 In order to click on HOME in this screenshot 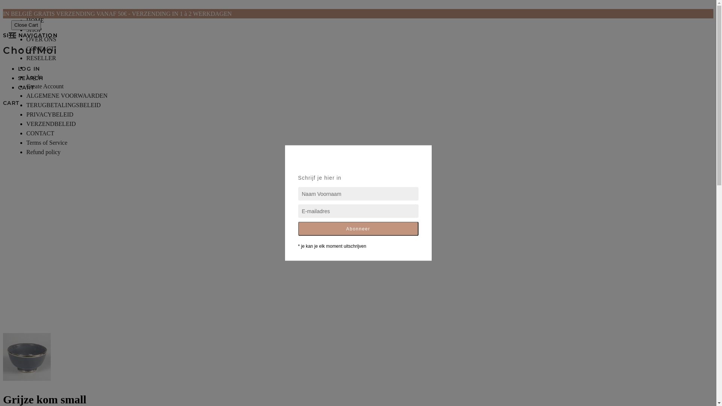, I will do `click(35, 20)`.